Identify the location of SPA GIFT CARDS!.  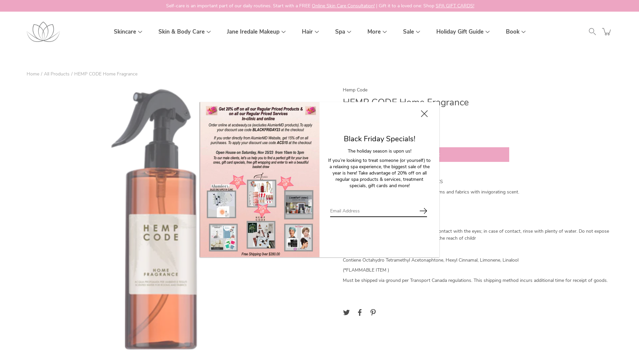
(455, 6).